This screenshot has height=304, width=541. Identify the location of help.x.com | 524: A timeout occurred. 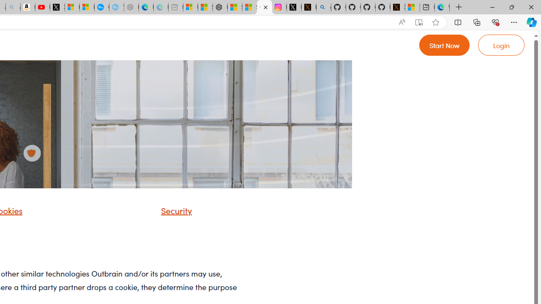
(309, 8).